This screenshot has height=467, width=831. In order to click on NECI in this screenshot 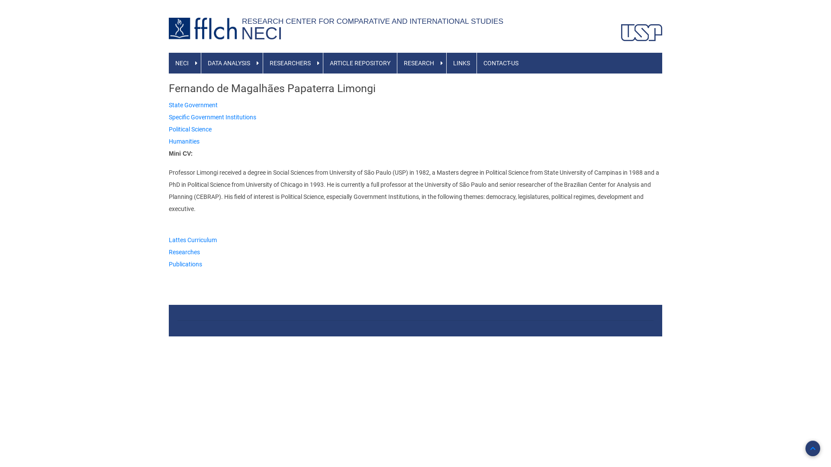, I will do `click(262, 33)`.